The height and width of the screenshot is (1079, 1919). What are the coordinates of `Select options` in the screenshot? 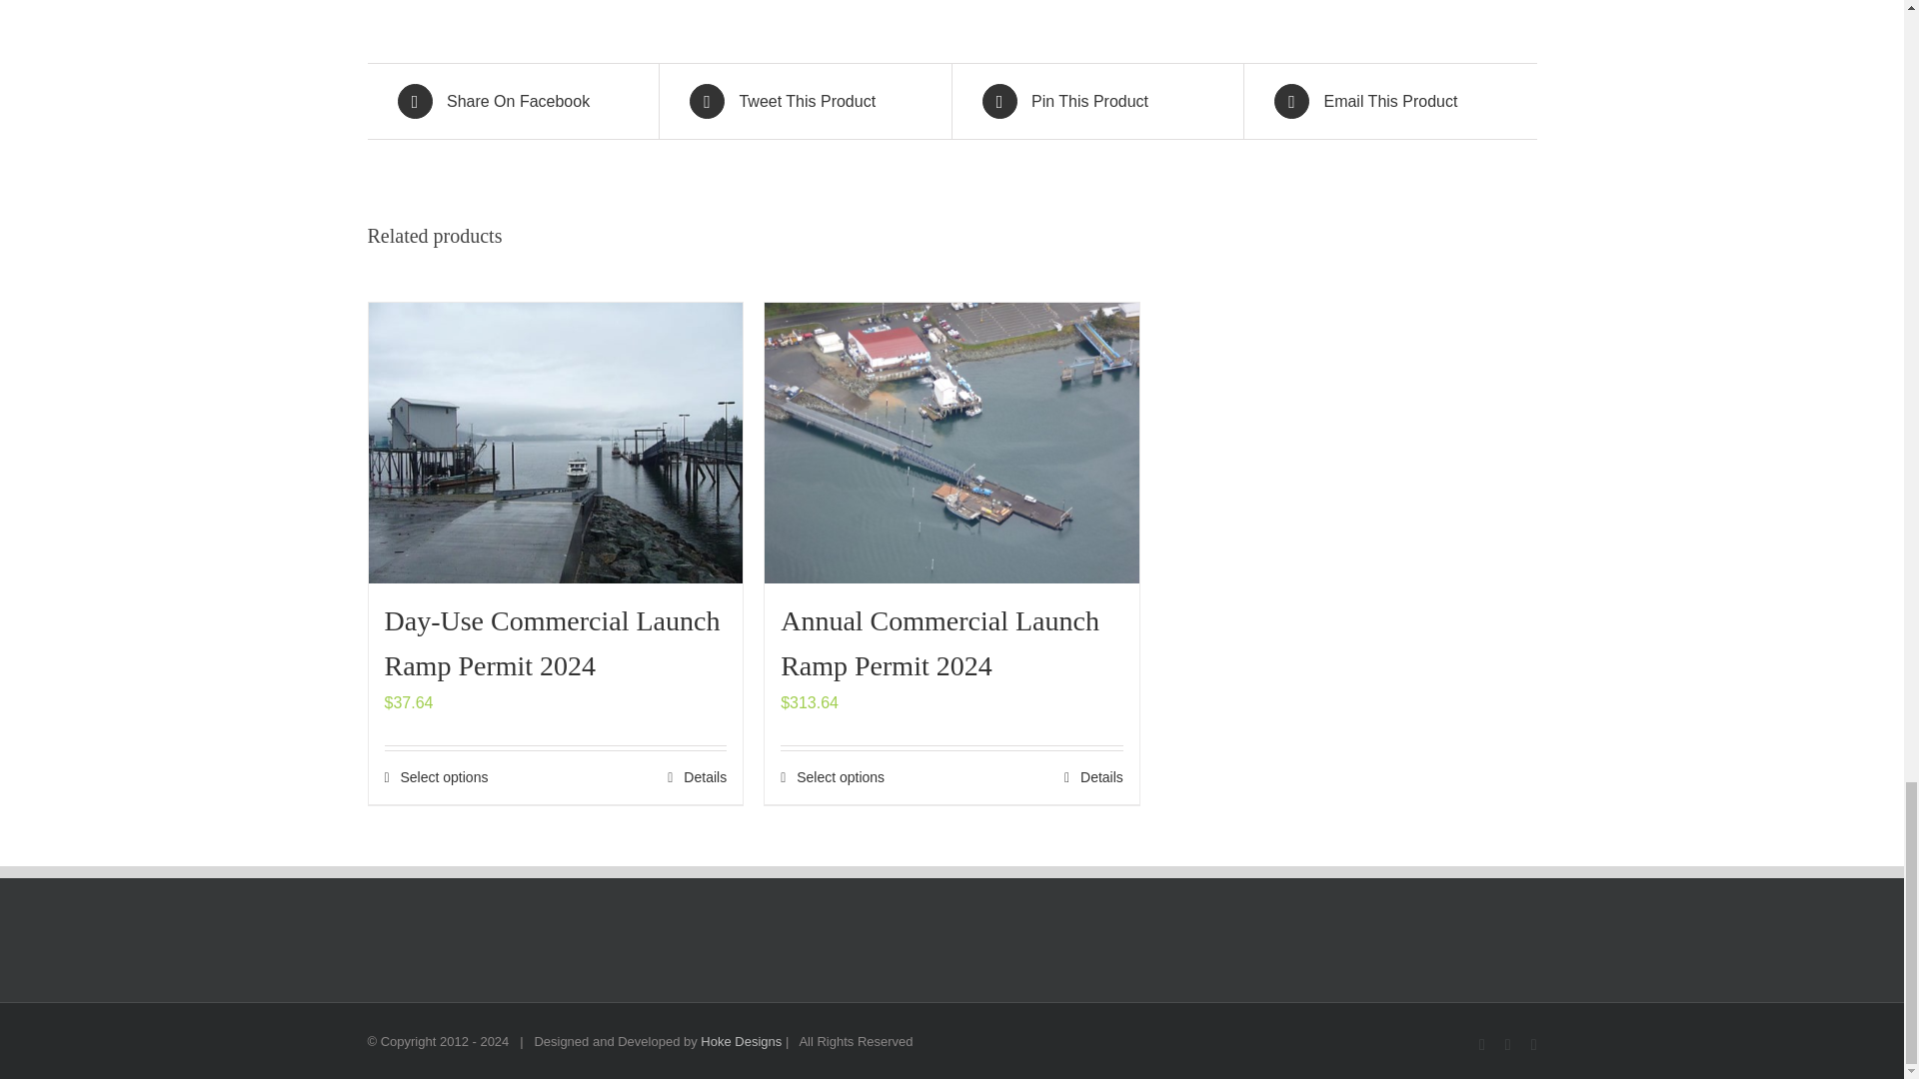 It's located at (833, 777).